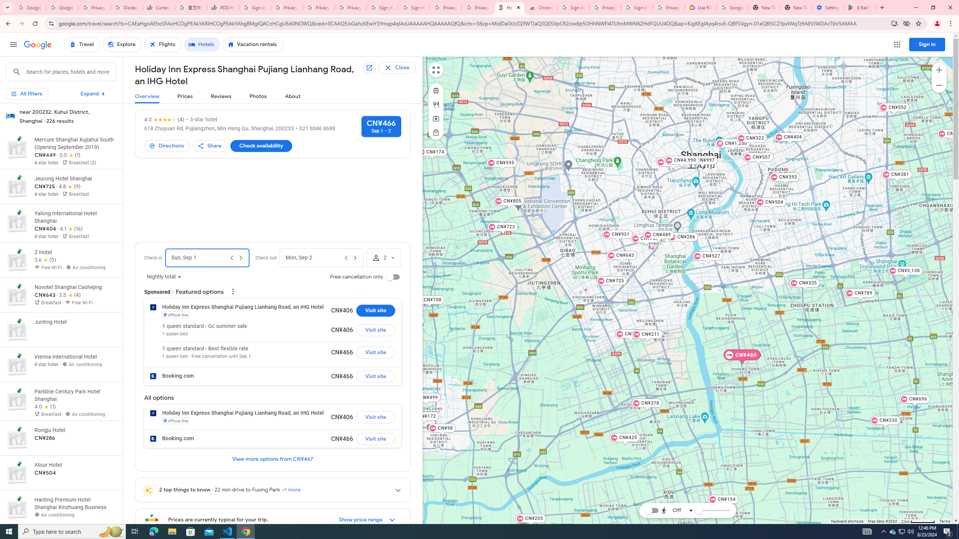  What do you see at coordinates (796, 7) in the screenshot?
I see `New Tab` at bounding box center [796, 7].